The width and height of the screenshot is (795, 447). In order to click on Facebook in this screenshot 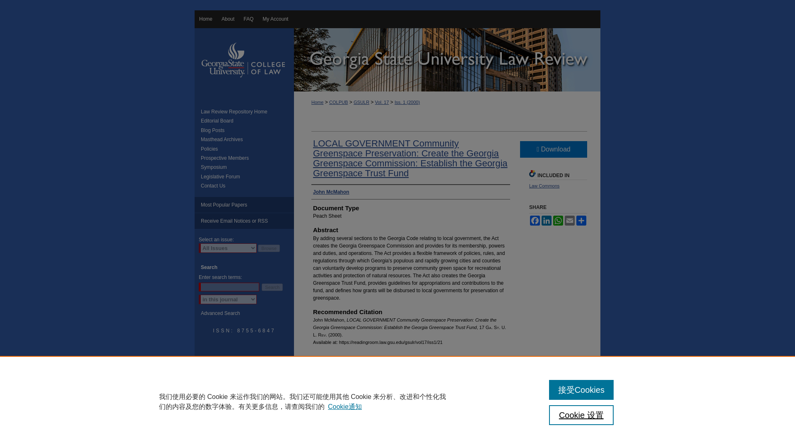, I will do `click(535, 220)`.